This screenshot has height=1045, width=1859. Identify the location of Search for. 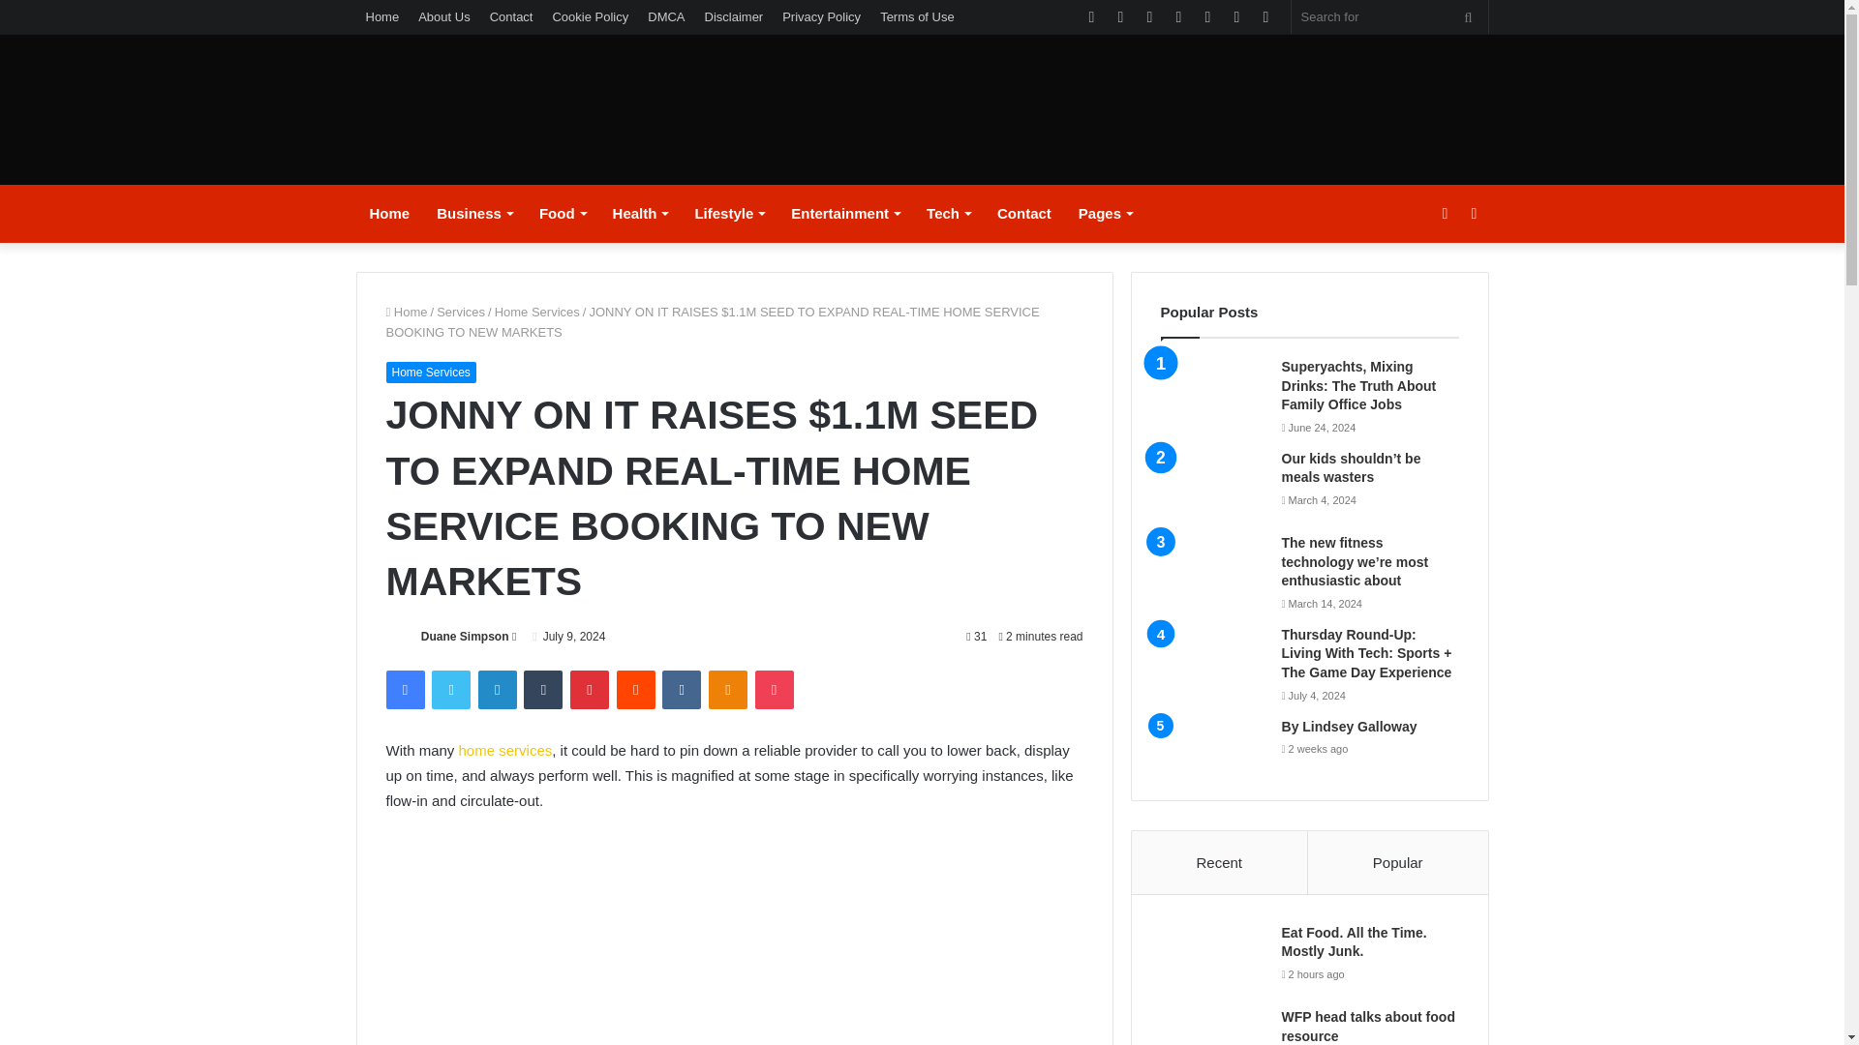
(1390, 16).